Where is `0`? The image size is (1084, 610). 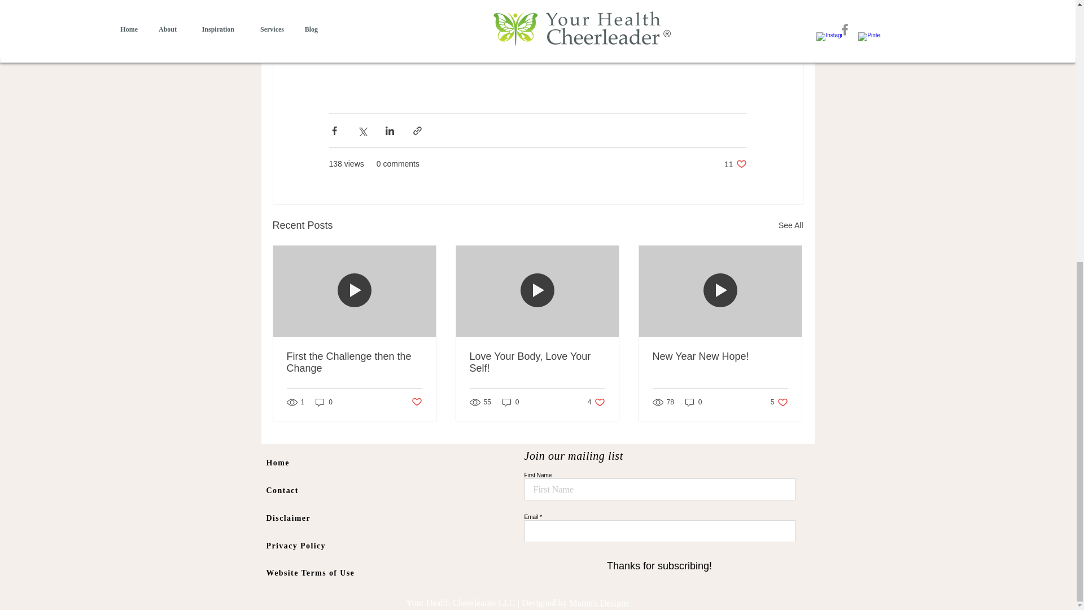 0 is located at coordinates (416, 402).